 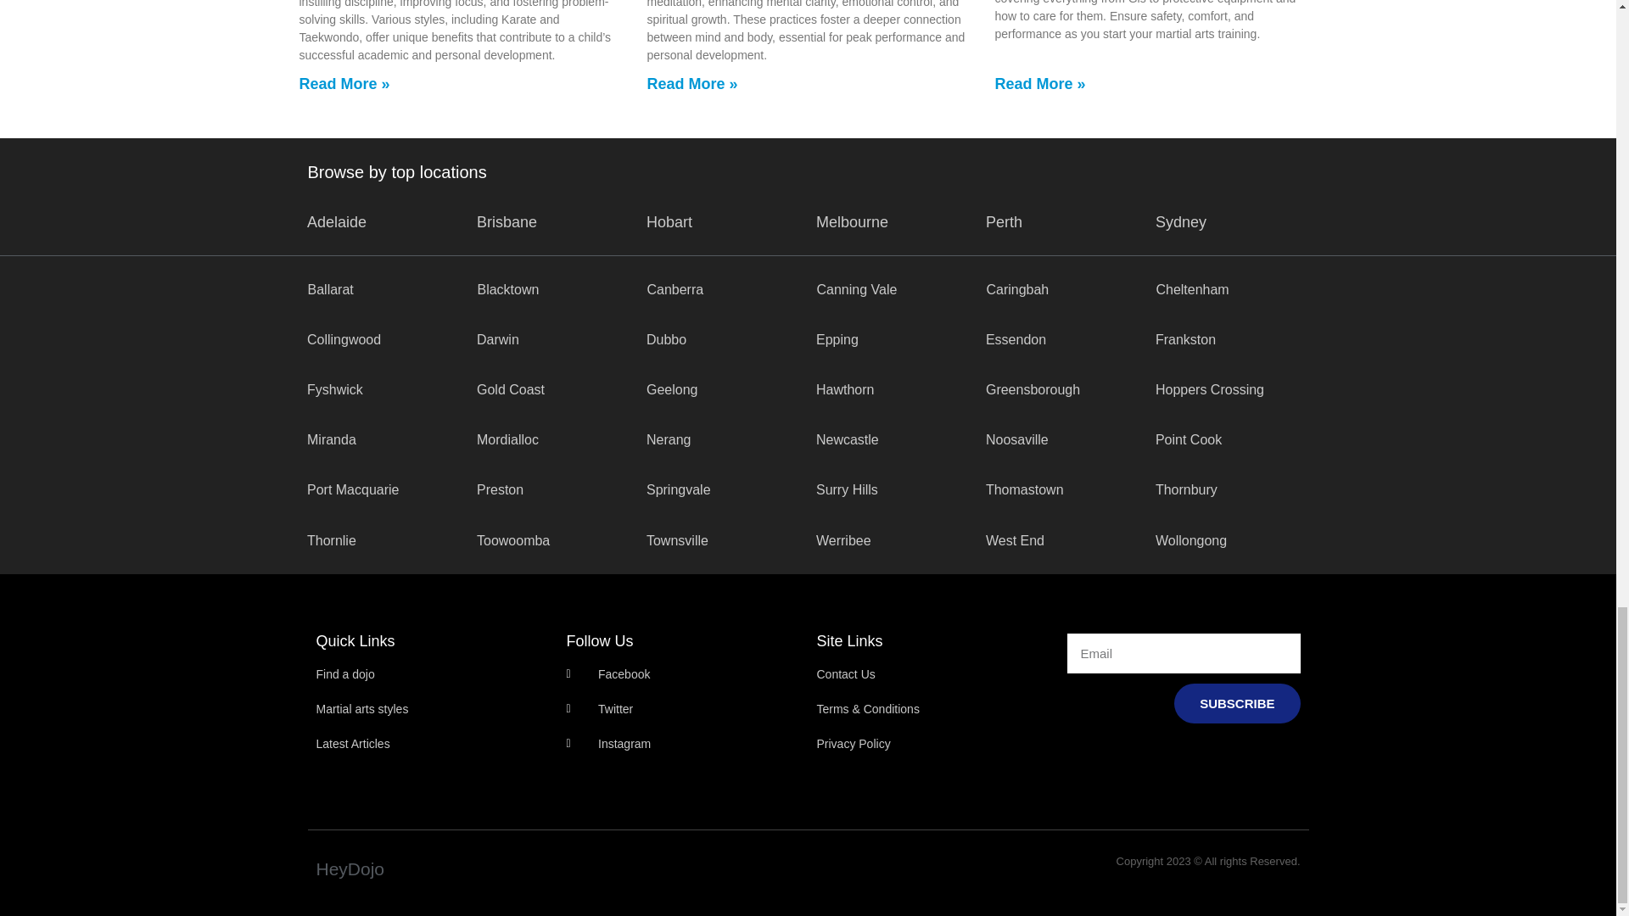 I want to click on Dojos near Melbourne, so click(x=852, y=222).